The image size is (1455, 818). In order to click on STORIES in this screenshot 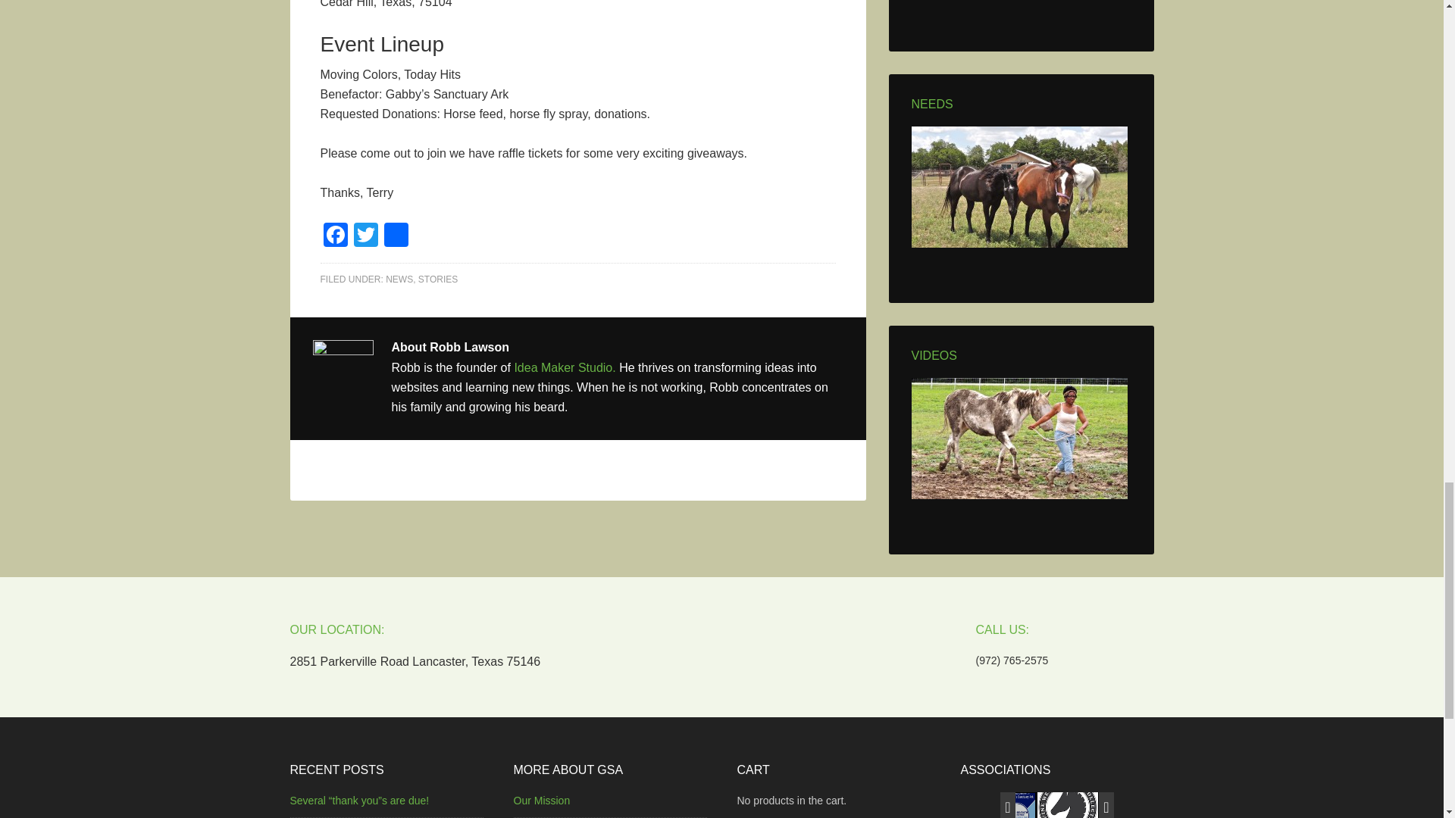, I will do `click(438, 279)`.